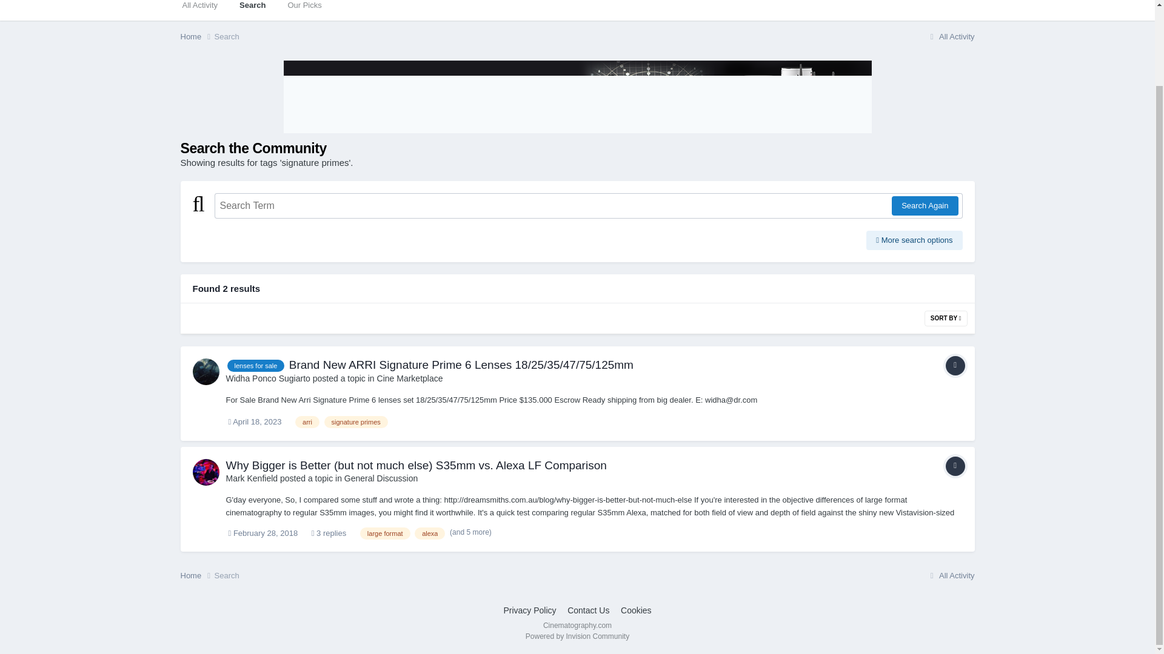 This screenshot has height=654, width=1164. What do you see at coordinates (429, 533) in the screenshot?
I see `Find other content tagged with 'alexa'` at bounding box center [429, 533].